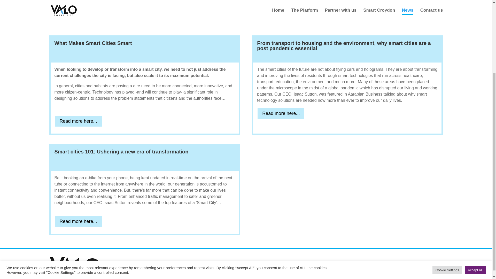 This screenshot has width=496, height=279. I want to click on Contact us, so click(432, 264).